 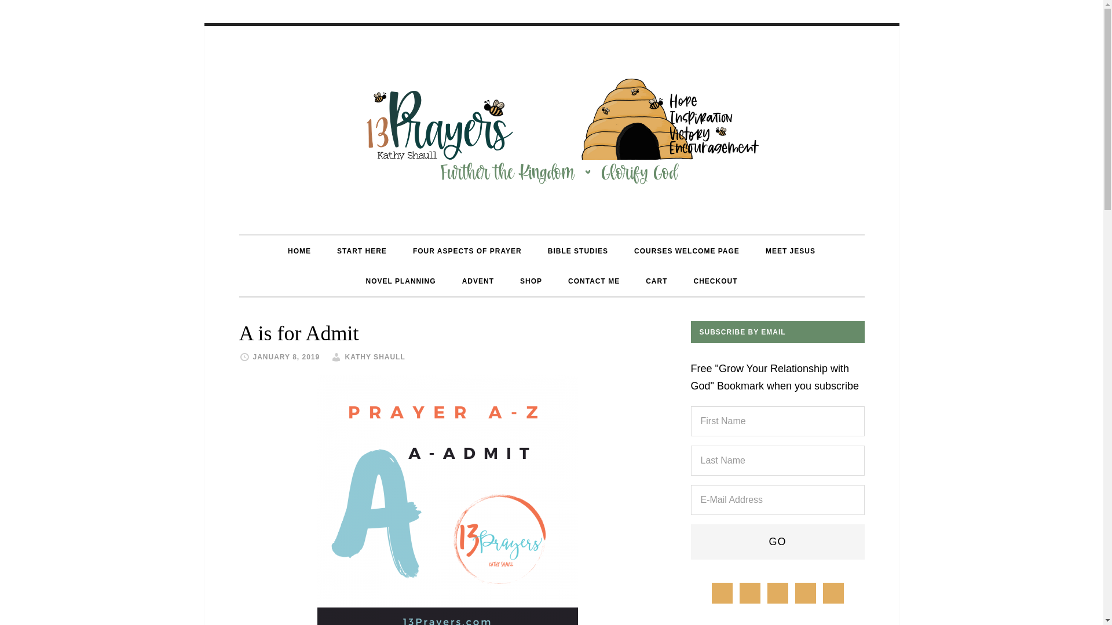 I want to click on CART, so click(x=656, y=281).